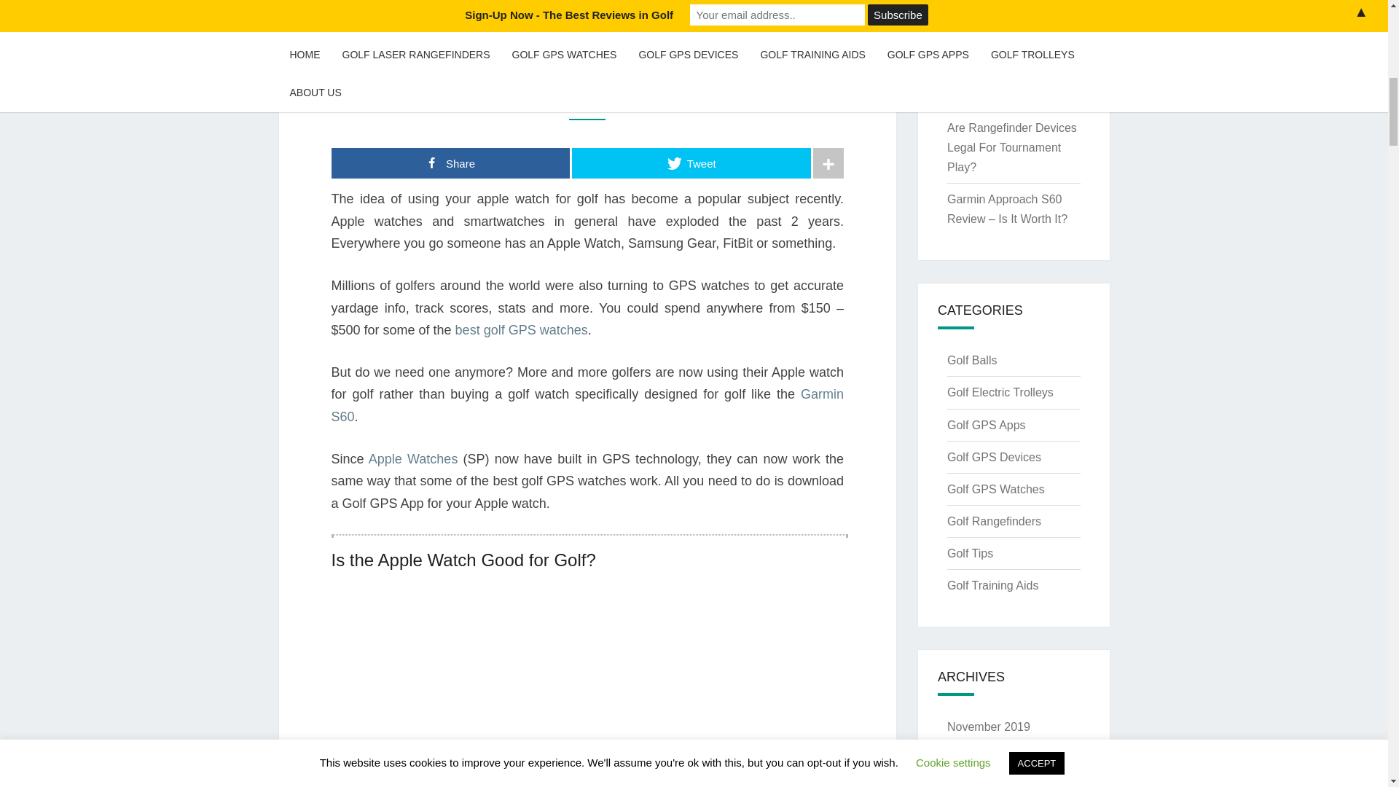 The height and width of the screenshot is (787, 1399). Describe the element at coordinates (414, 459) in the screenshot. I see `Apple Watches` at that location.